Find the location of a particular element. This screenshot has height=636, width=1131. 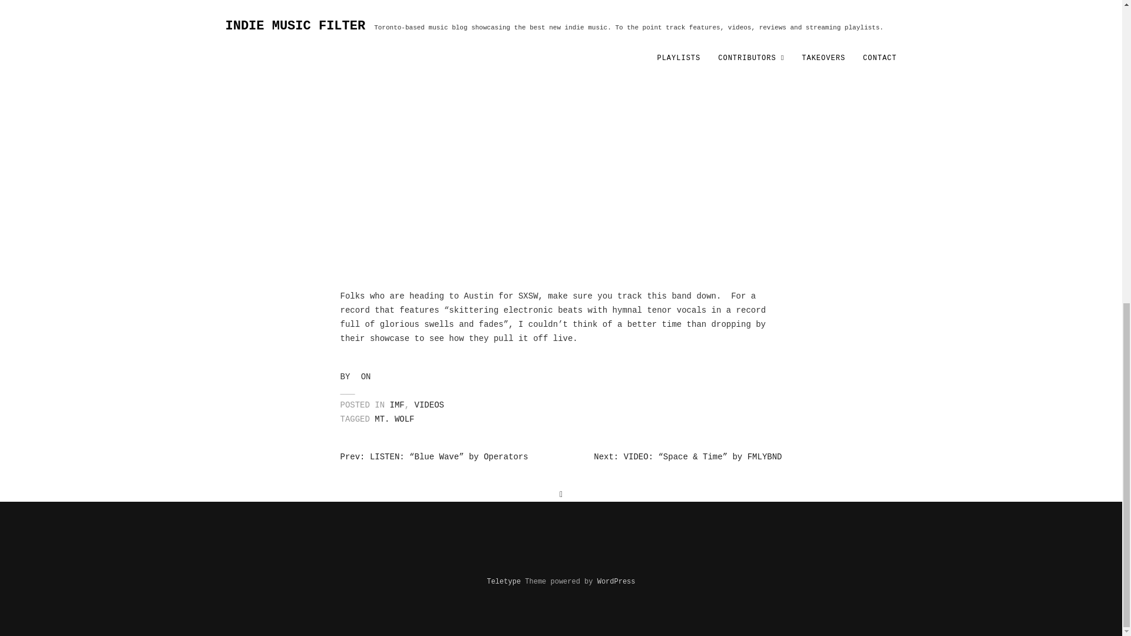

MT. WOLF is located at coordinates (393, 419).